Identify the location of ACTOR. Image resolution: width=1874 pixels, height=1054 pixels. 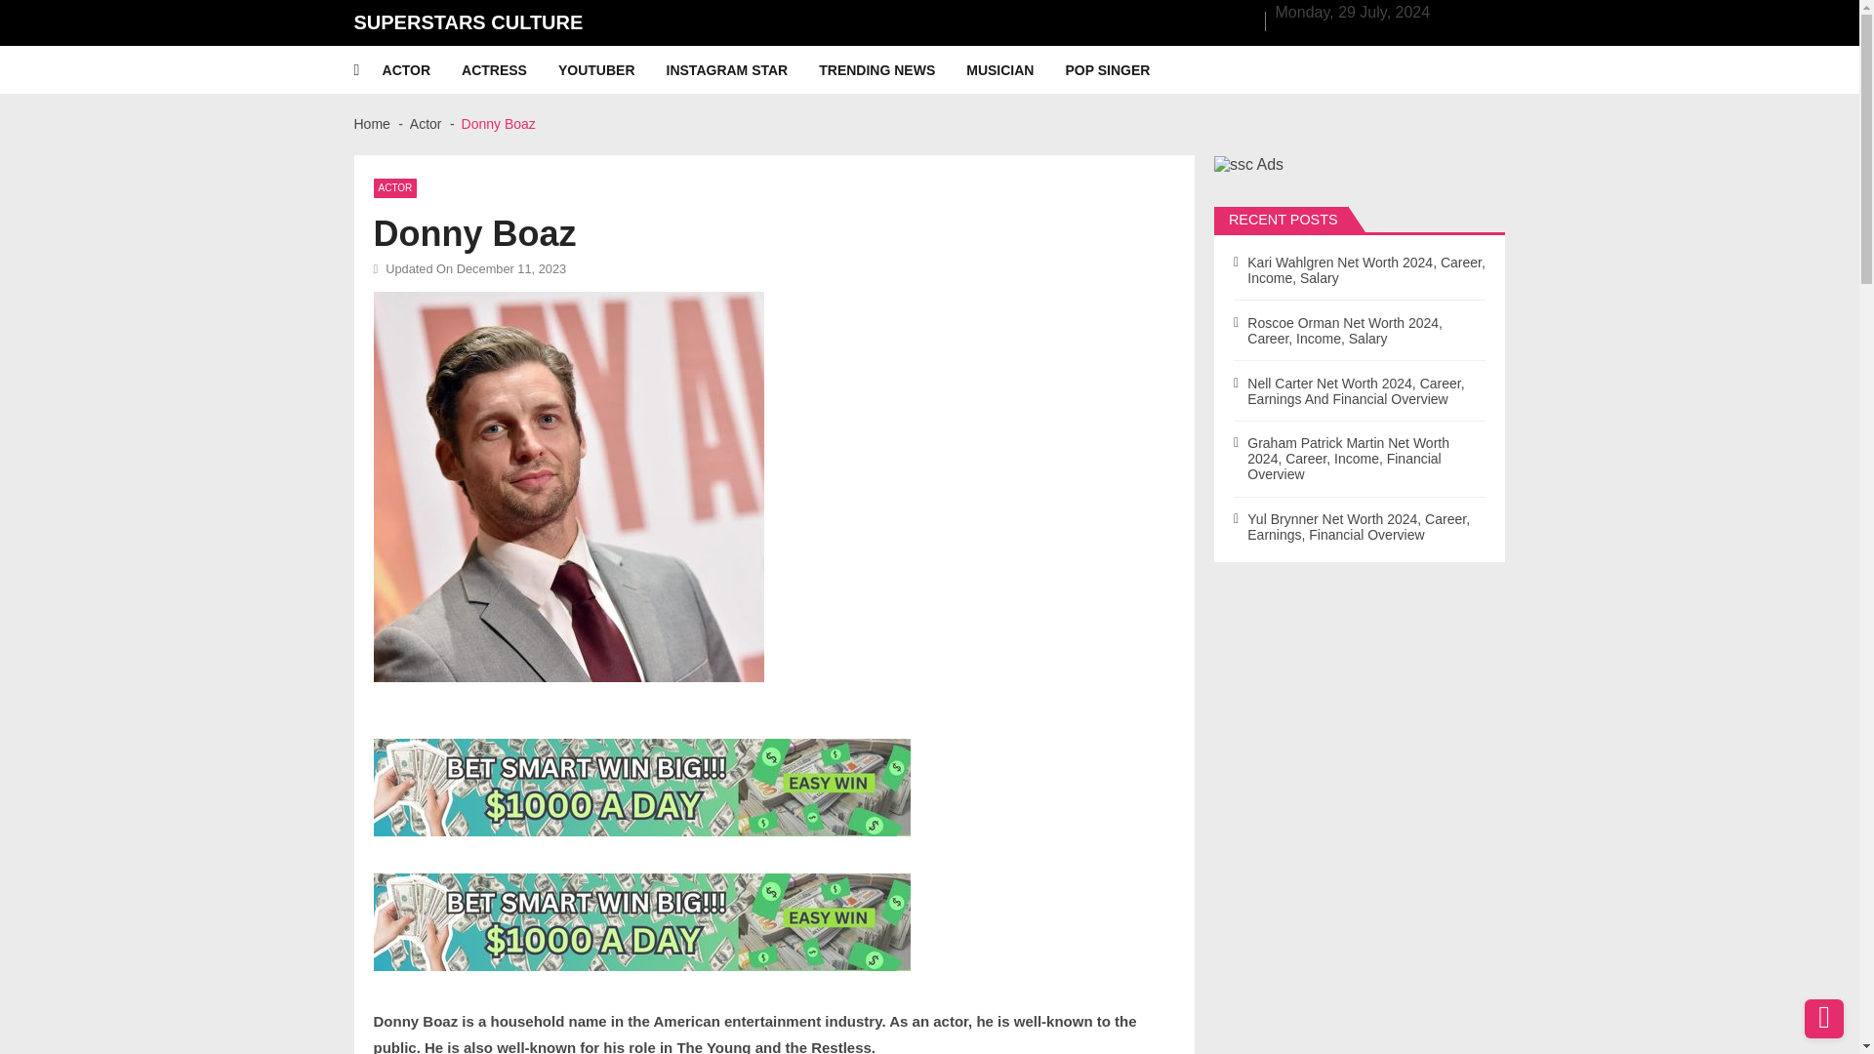
(394, 187).